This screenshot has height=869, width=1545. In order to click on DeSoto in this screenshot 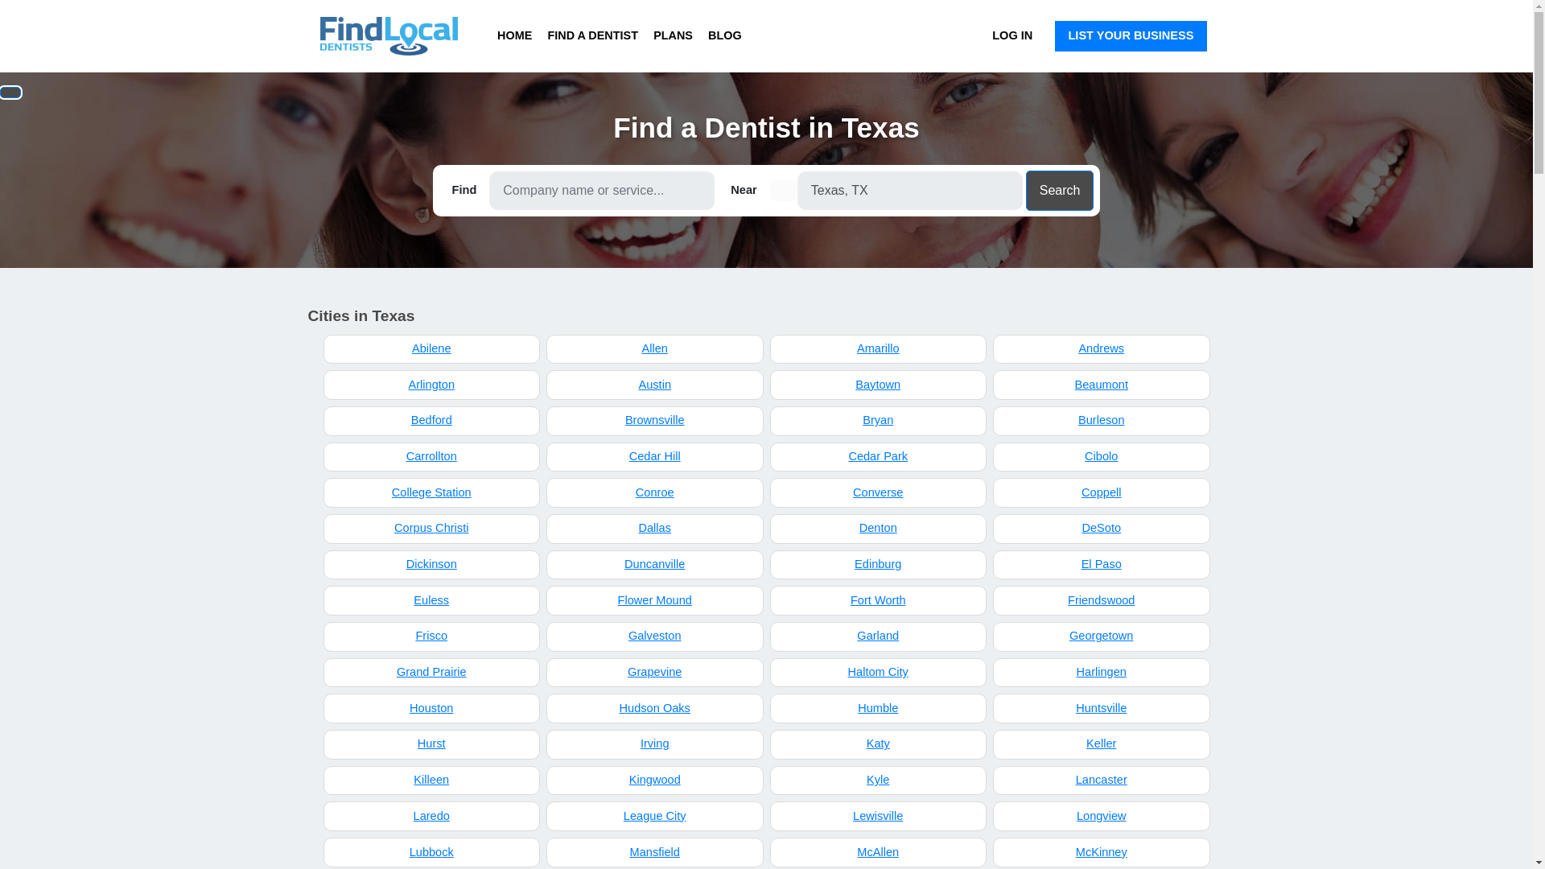, I will do `click(1101, 529)`.